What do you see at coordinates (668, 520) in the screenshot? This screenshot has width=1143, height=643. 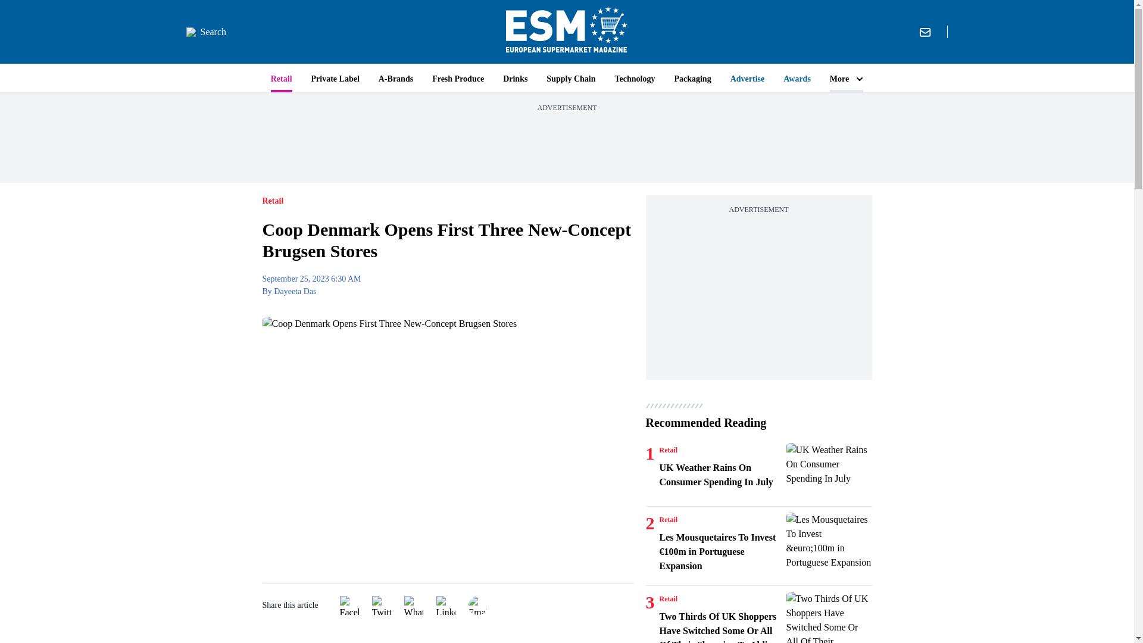 I see `Retail` at bounding box center [668, 520].